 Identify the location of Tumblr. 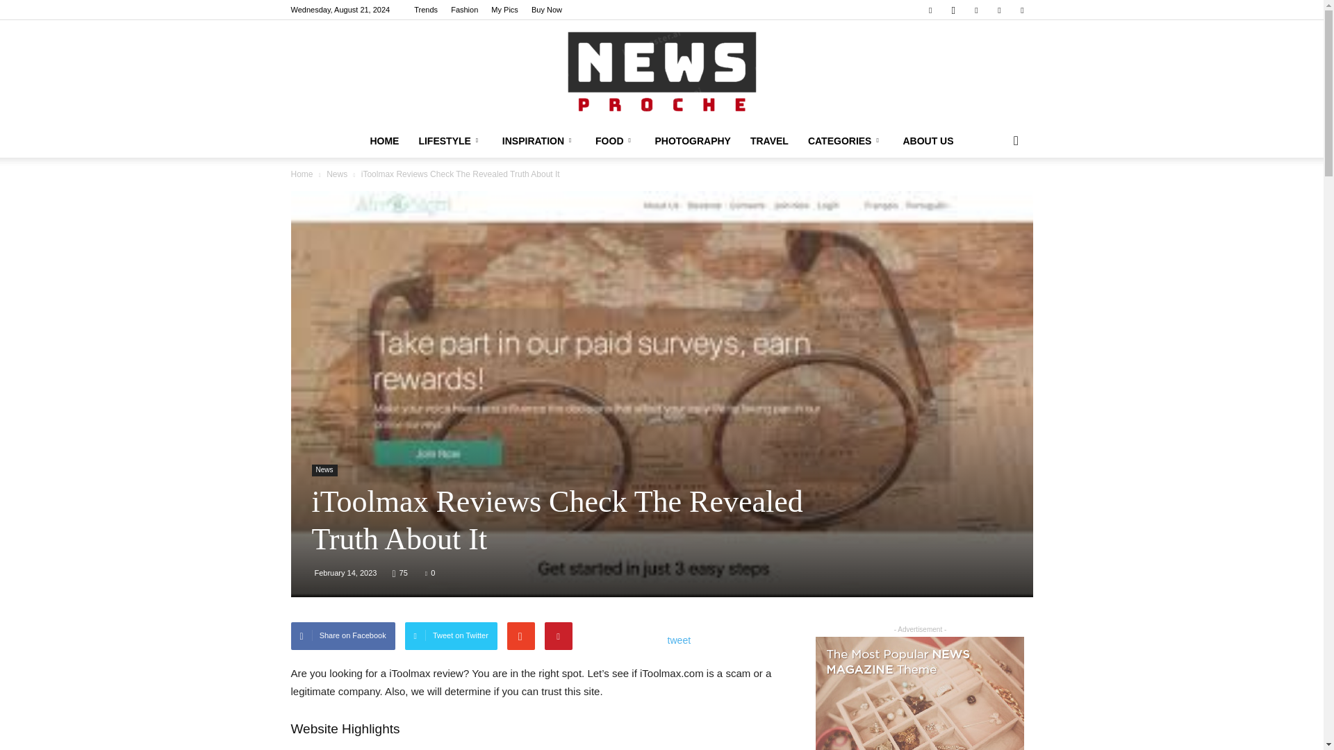
(999, 10).